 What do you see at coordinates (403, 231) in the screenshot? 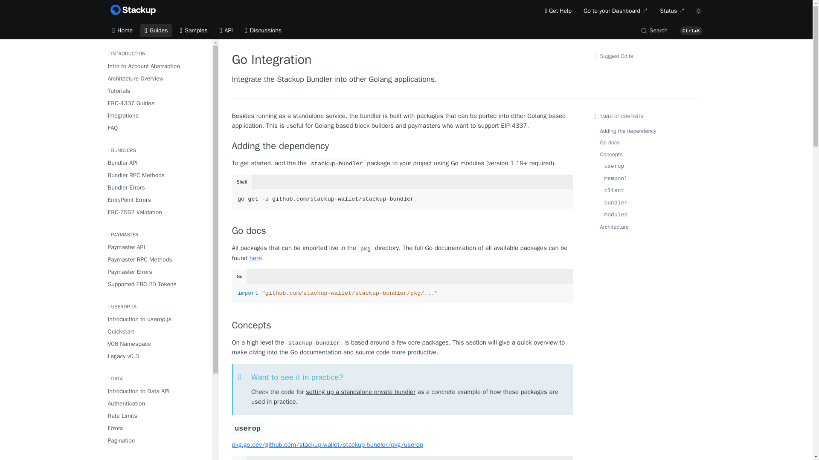
I see `Go docs` at bounding box center [403, 231].